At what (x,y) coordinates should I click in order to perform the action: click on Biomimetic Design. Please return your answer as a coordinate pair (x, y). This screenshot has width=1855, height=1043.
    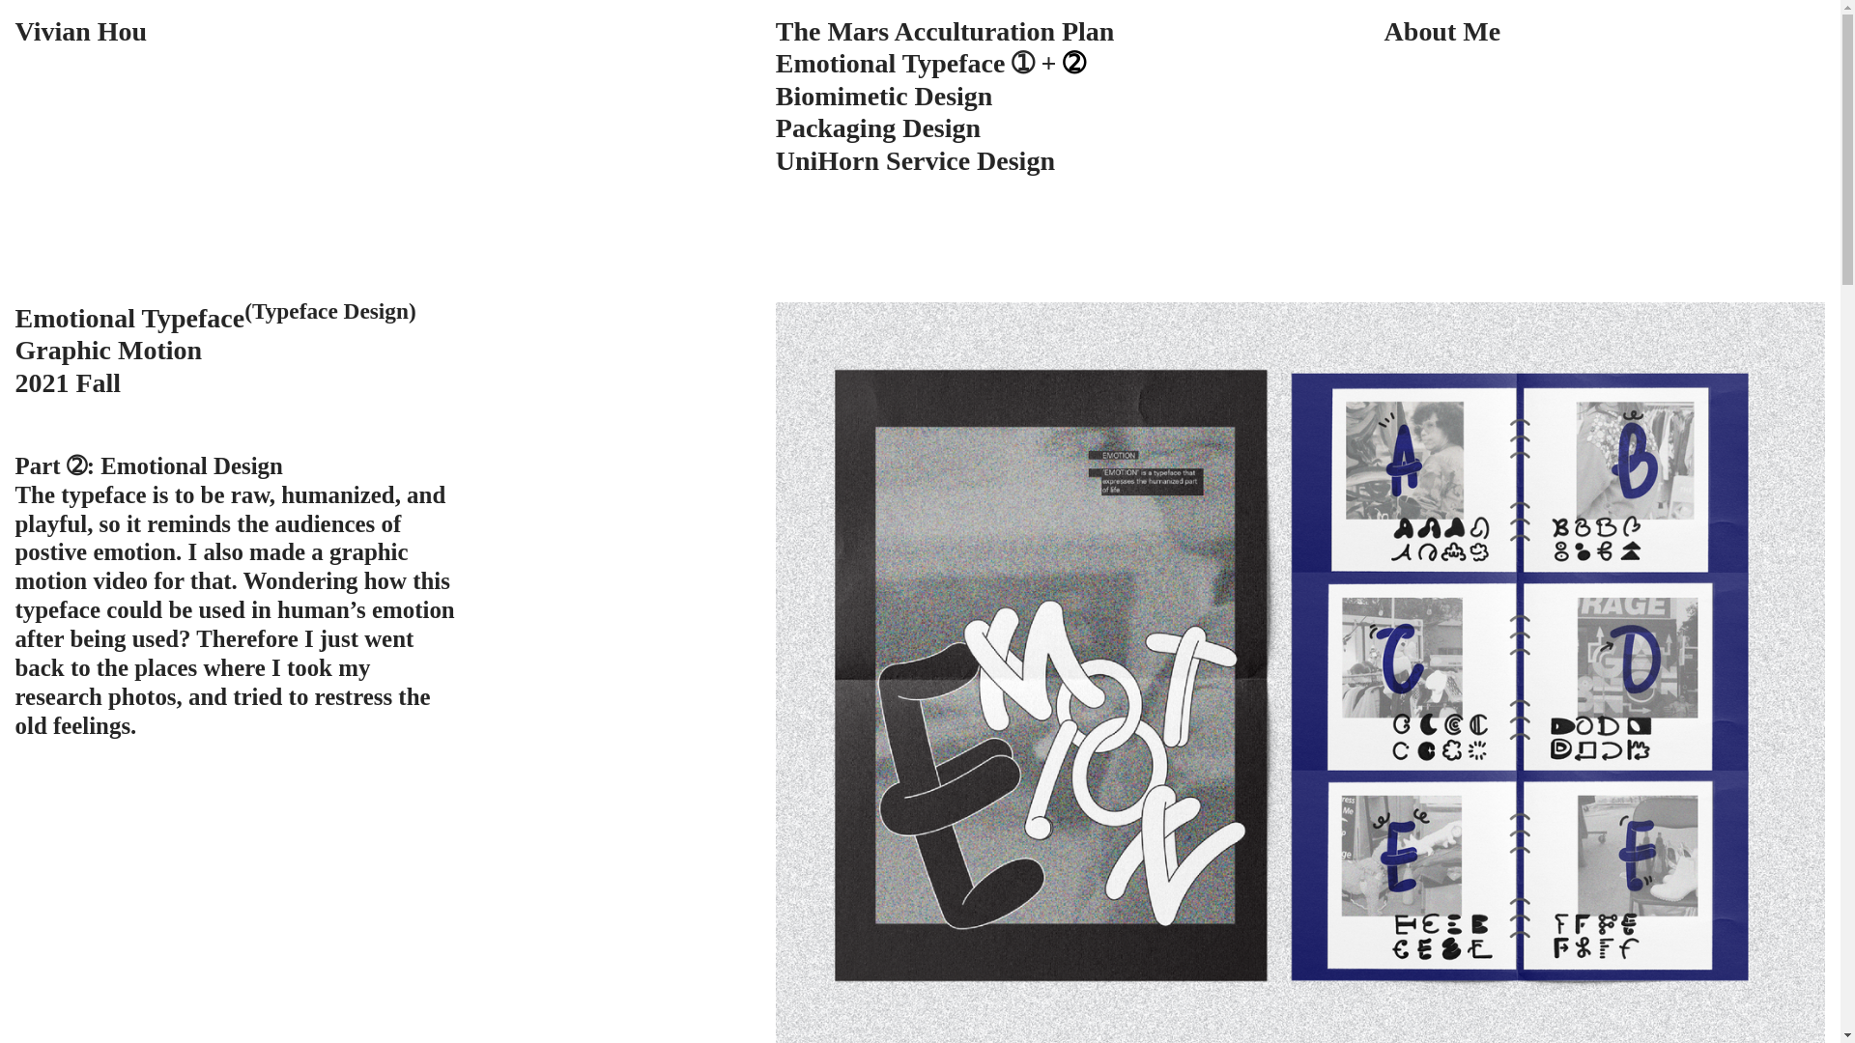
    Looking at the image, I should click on (883, 96).